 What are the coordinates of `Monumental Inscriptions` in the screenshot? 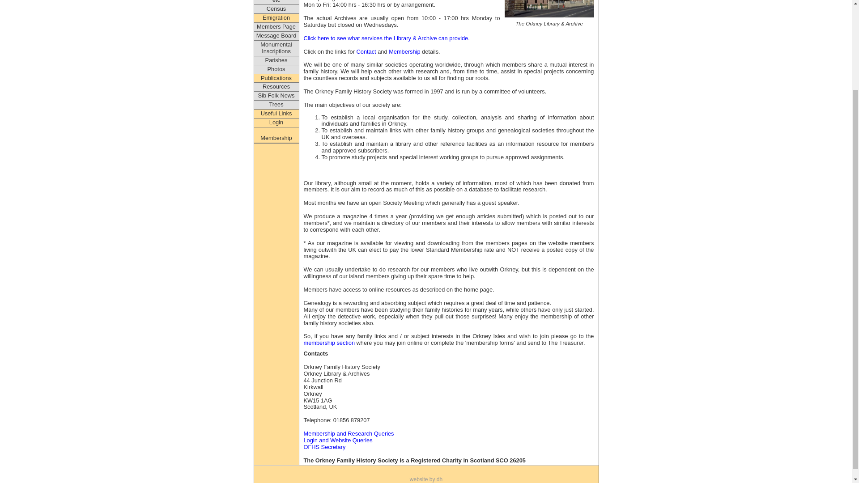 It's located at (276, 48).